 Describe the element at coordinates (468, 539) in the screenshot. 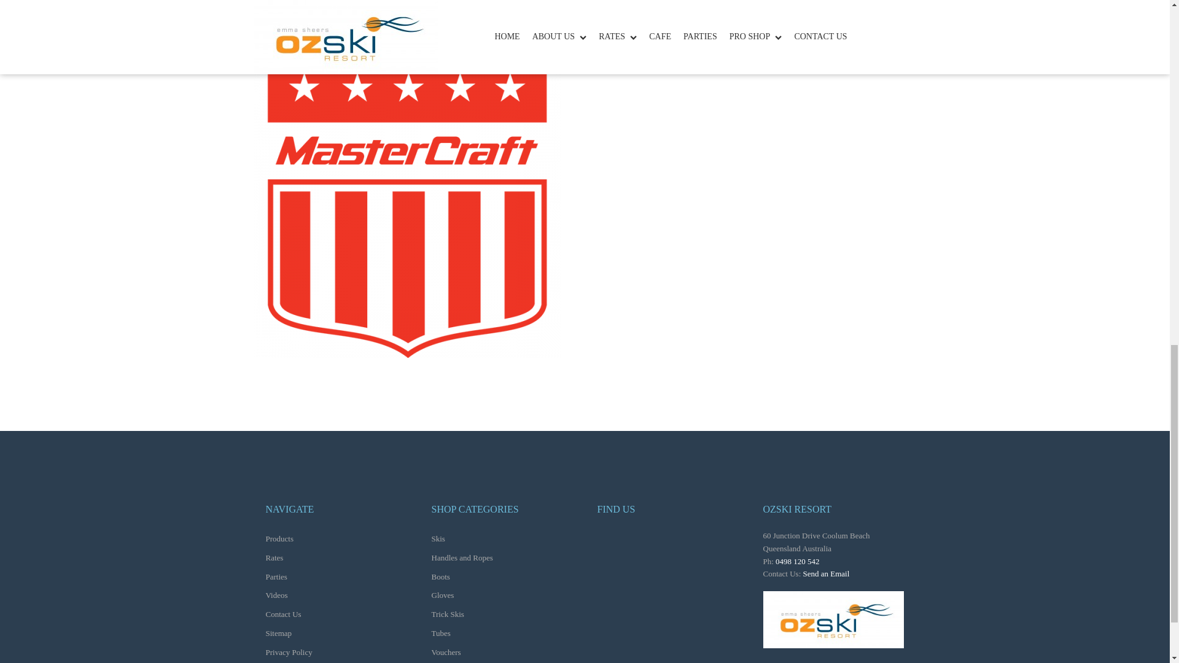

I see `Skis` at that location.